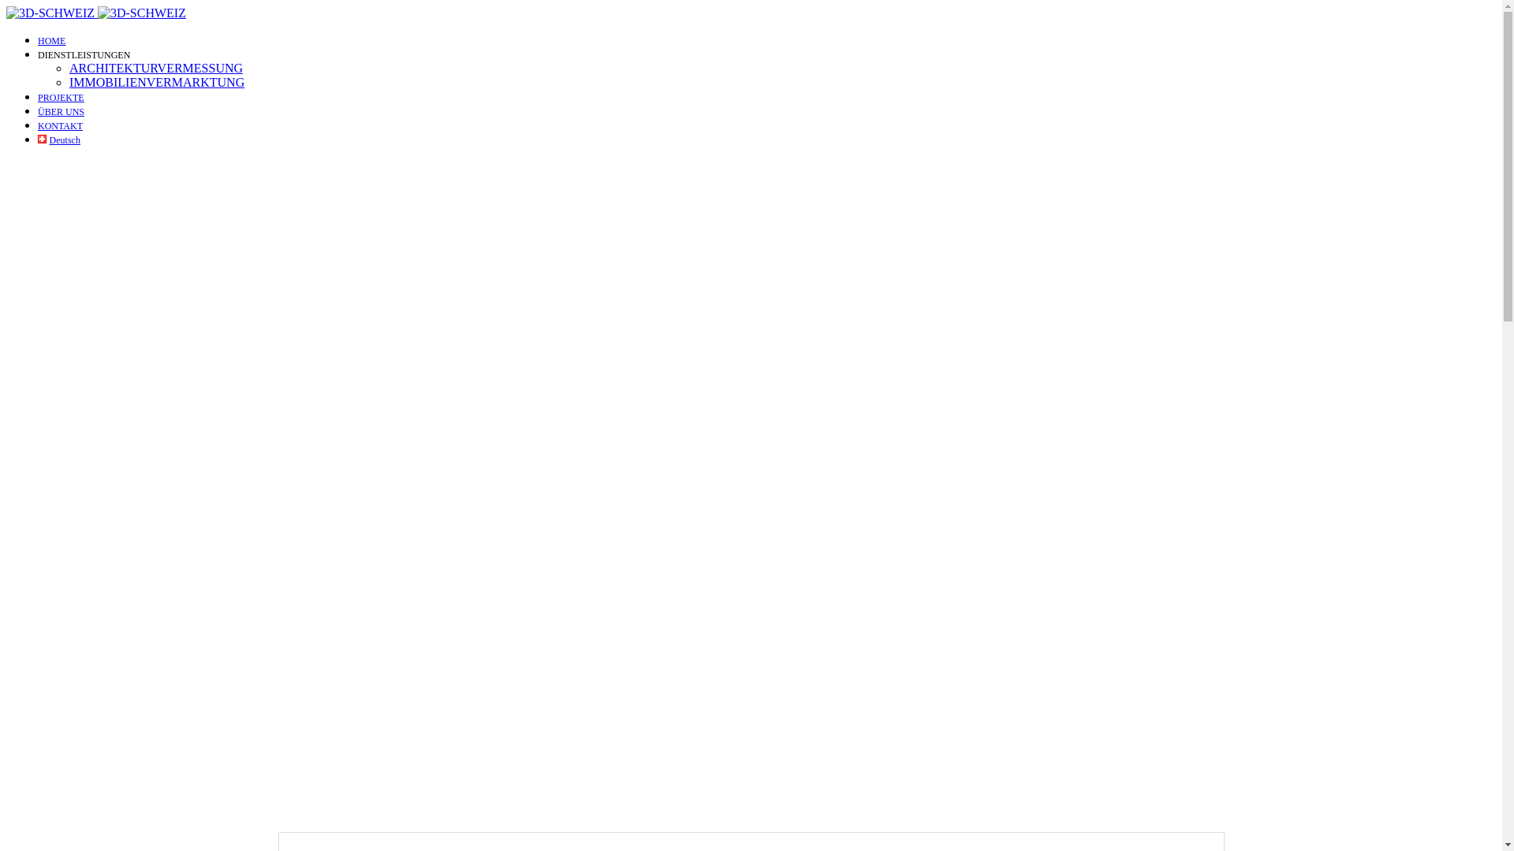  I want to click on ARCHITEKTURVERMESSUNG, so click(156, 68).